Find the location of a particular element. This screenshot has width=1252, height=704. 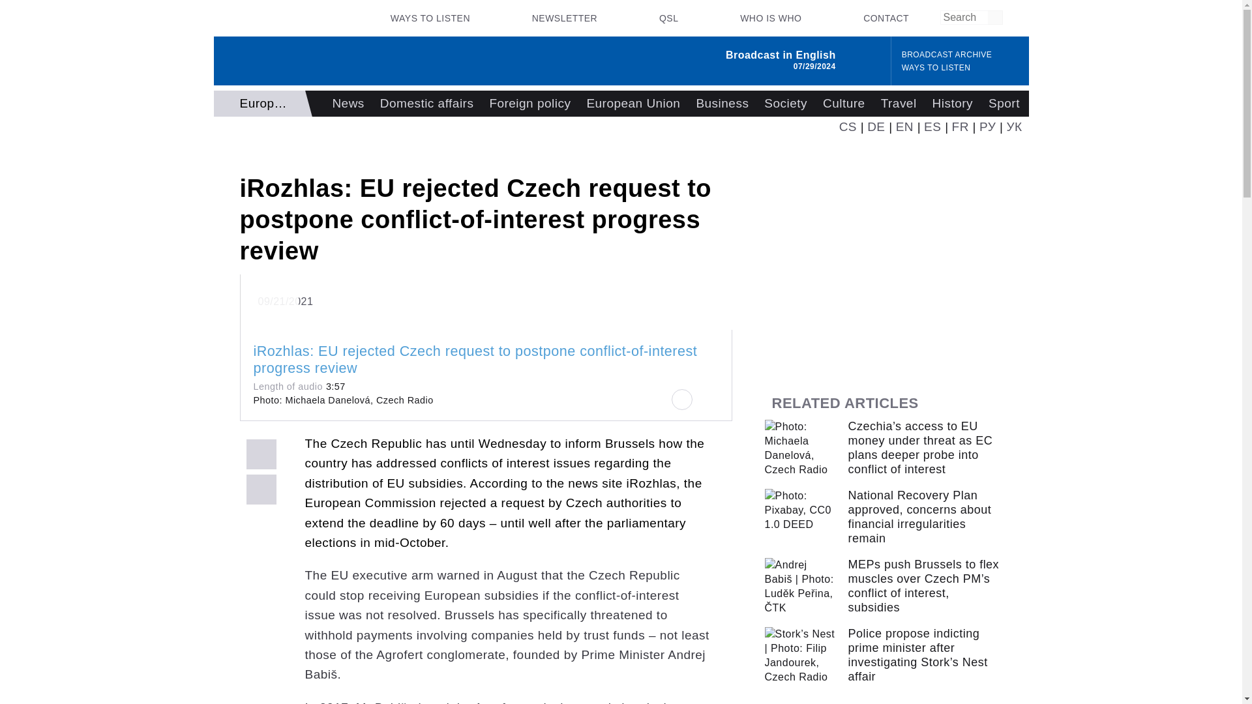

Sport is located at coordinates (1004, 104).